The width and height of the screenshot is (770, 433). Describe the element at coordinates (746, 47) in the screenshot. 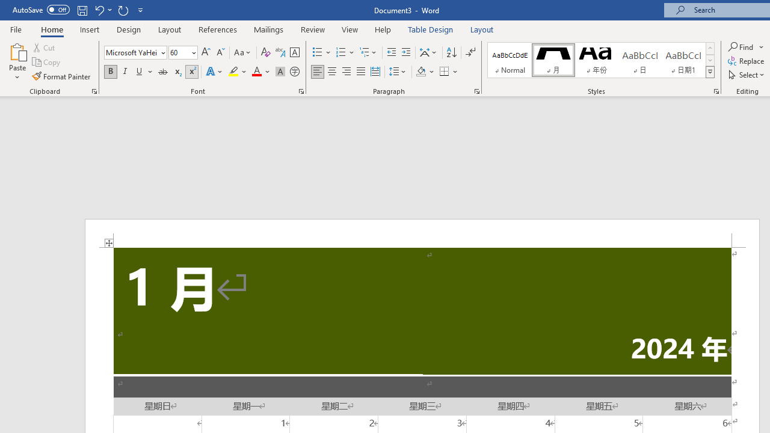

I see `Find` at that location.